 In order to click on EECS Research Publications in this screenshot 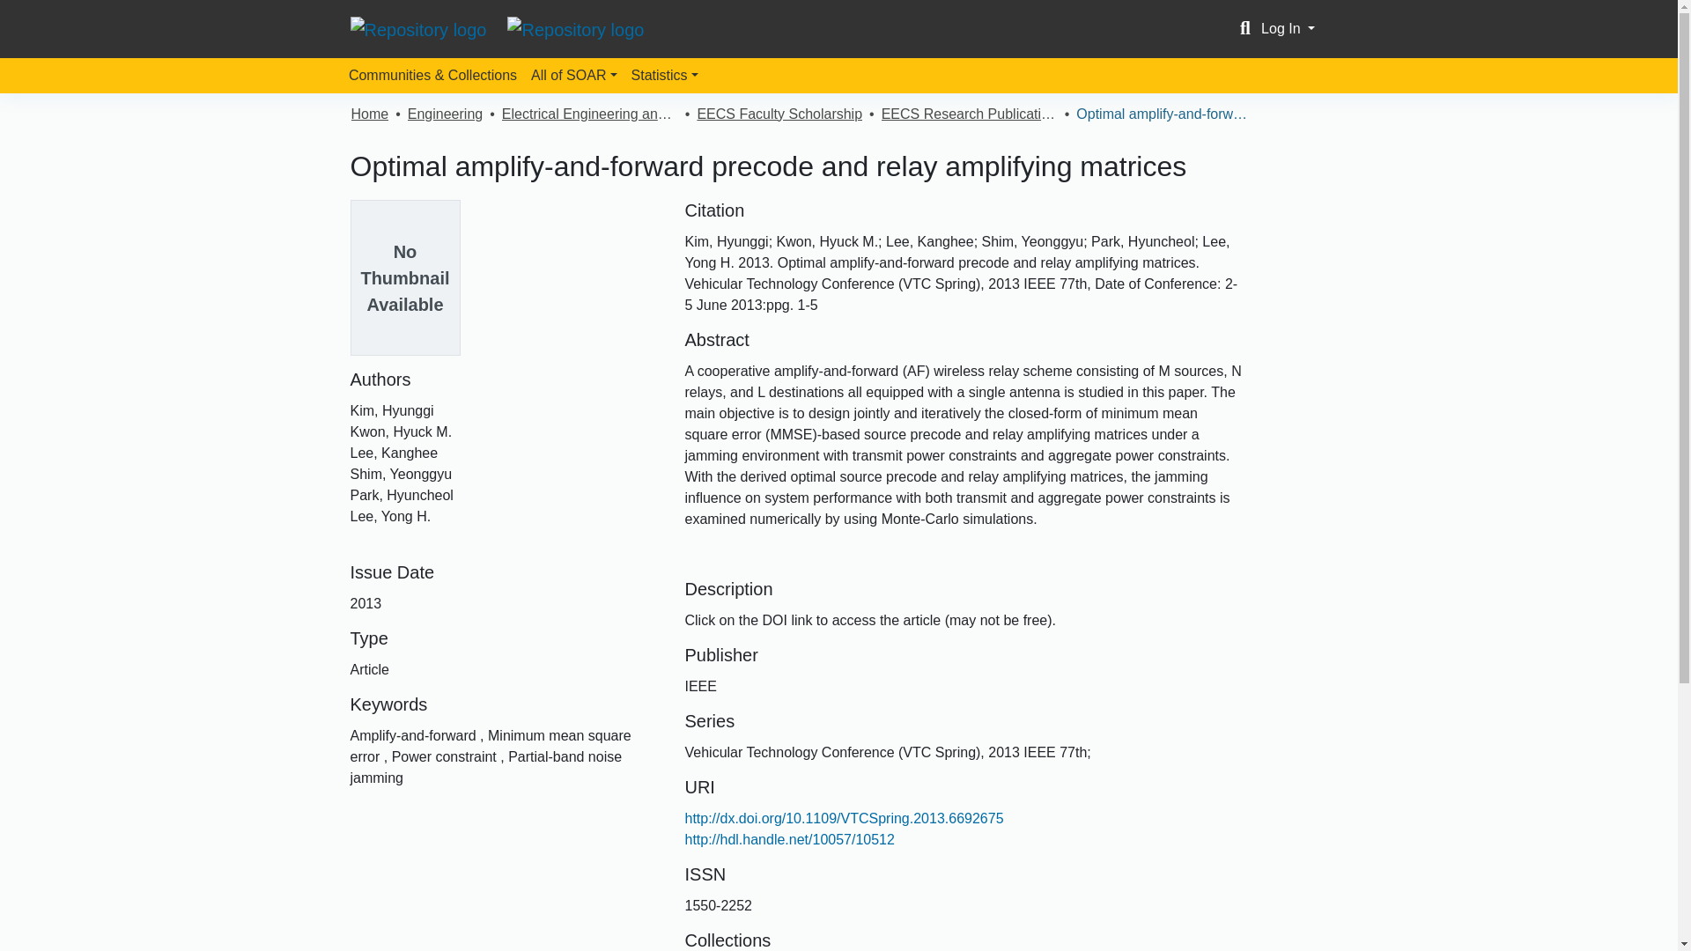, I will do `click(969, 114)`.